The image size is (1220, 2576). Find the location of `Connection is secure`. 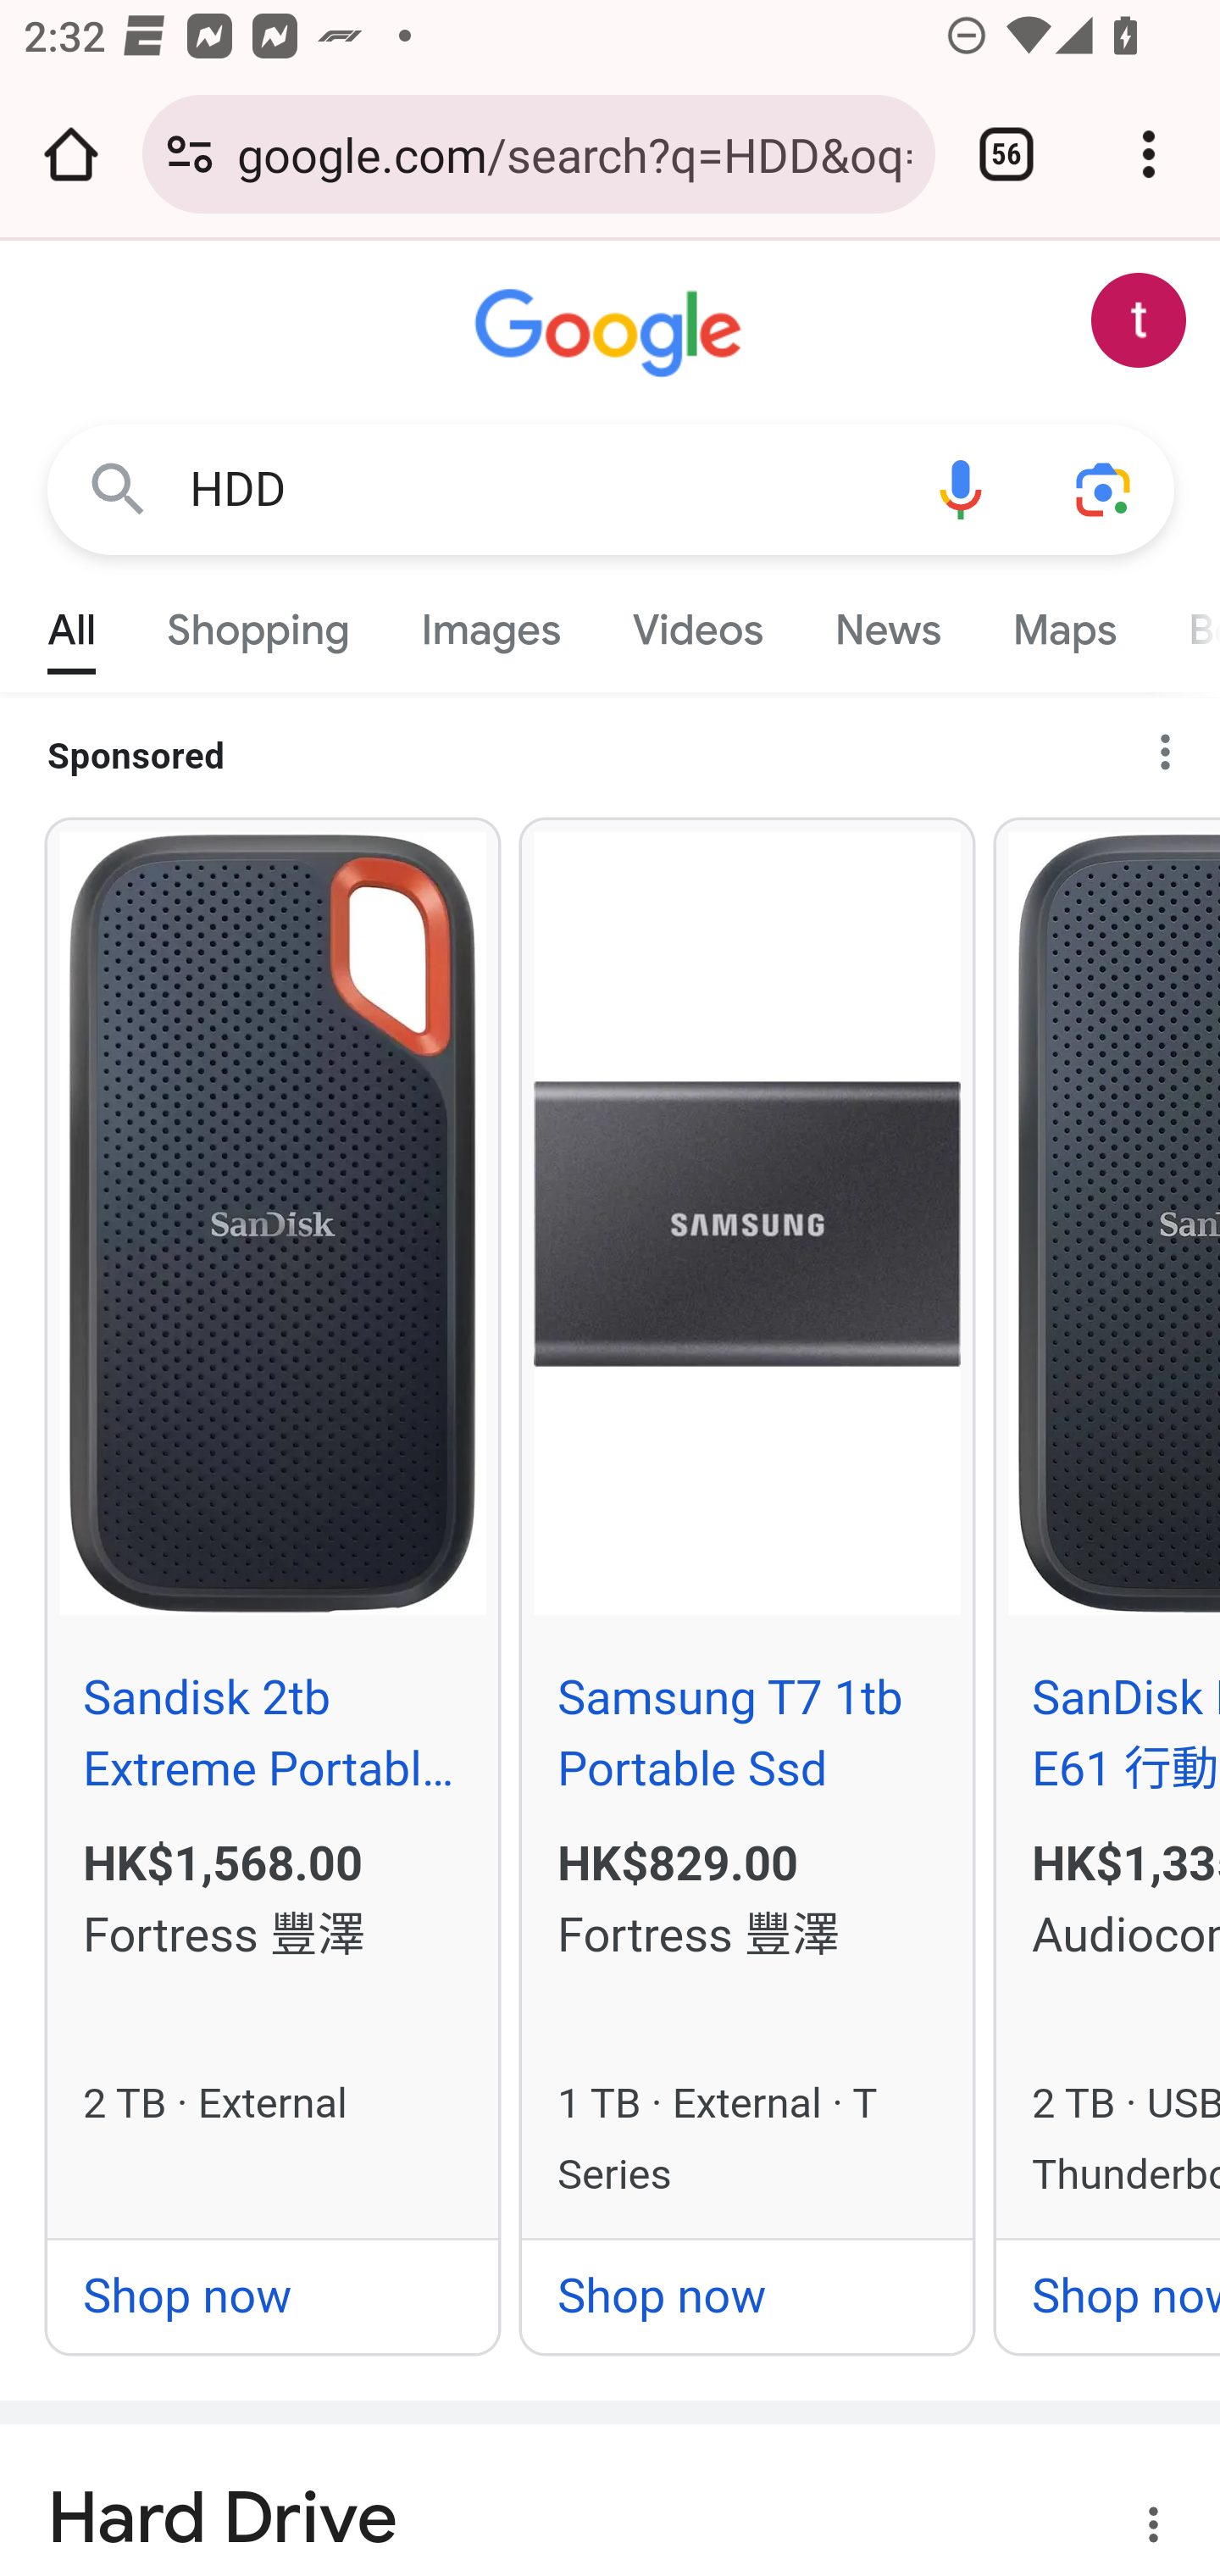

Connection is secure is located at coordinates (190, 154).